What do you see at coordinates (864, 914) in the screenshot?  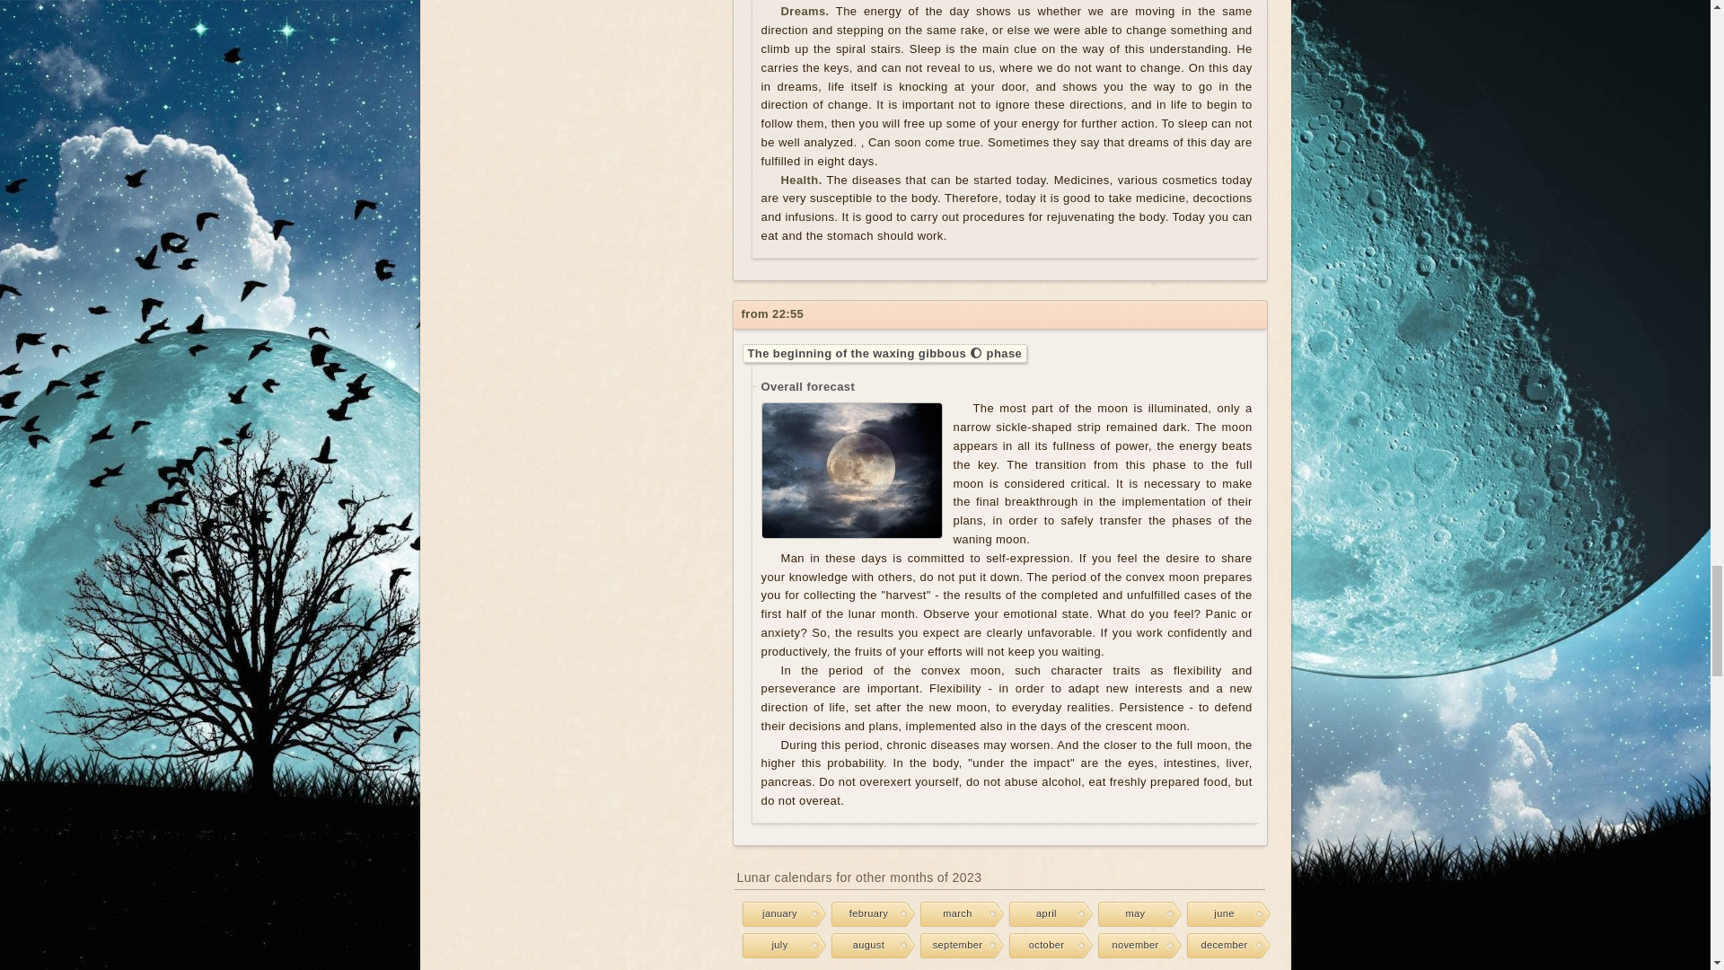 I see `february` at bounding box center [864, 914].